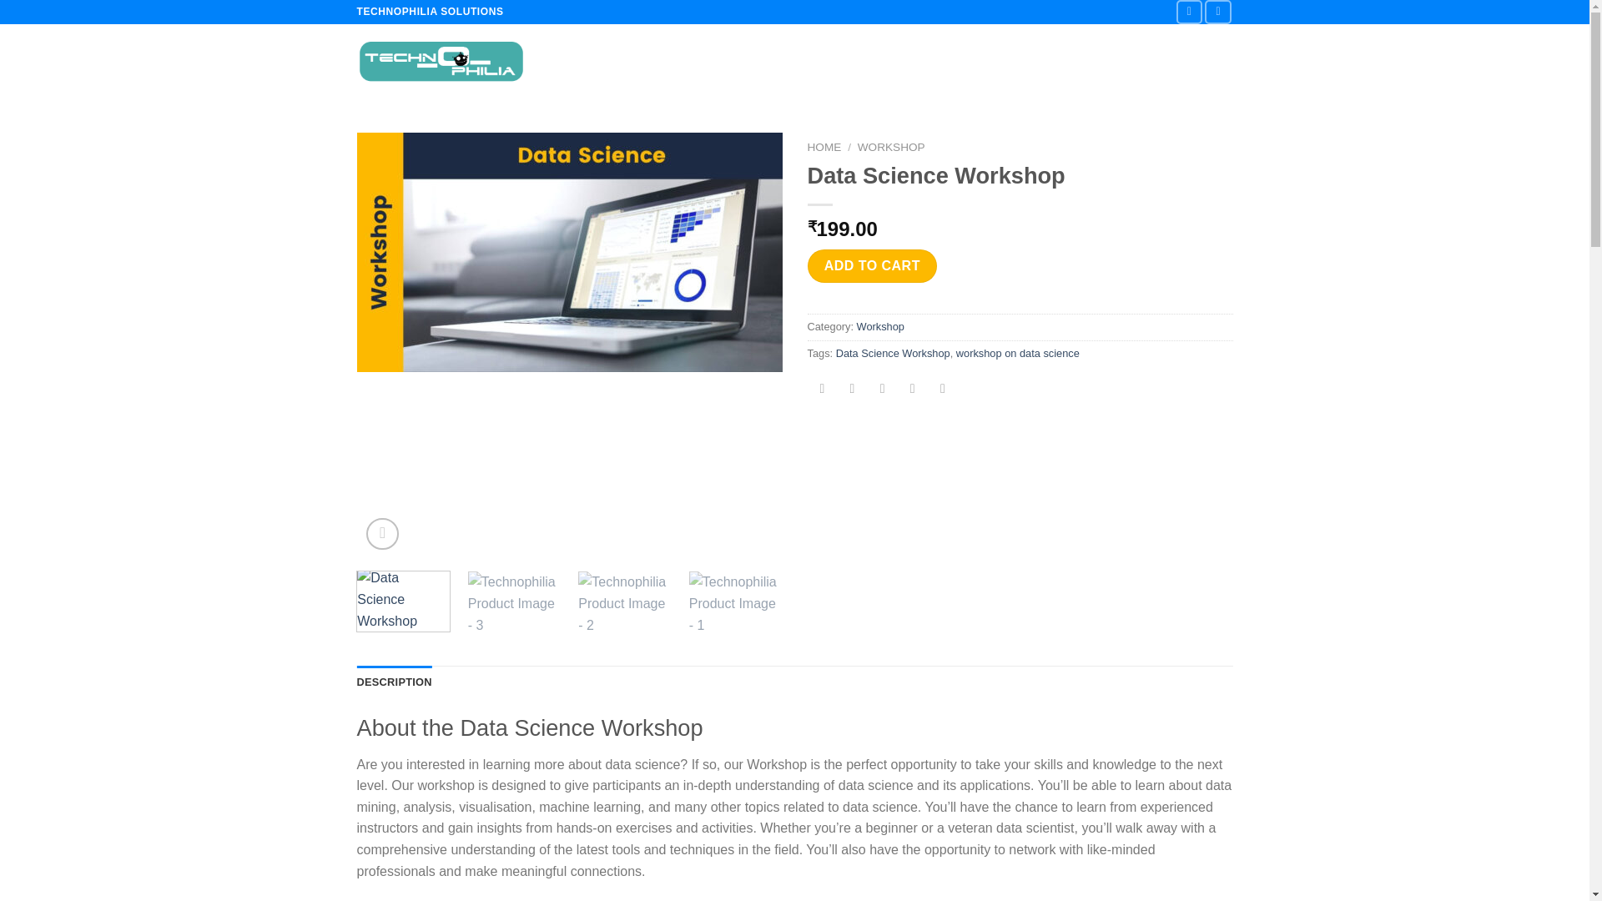 This screenshot has height=901, width=1602. Describe the element at coordinates (1189, 12) in the screenshot. I see `Follow on Facebook` at that location.